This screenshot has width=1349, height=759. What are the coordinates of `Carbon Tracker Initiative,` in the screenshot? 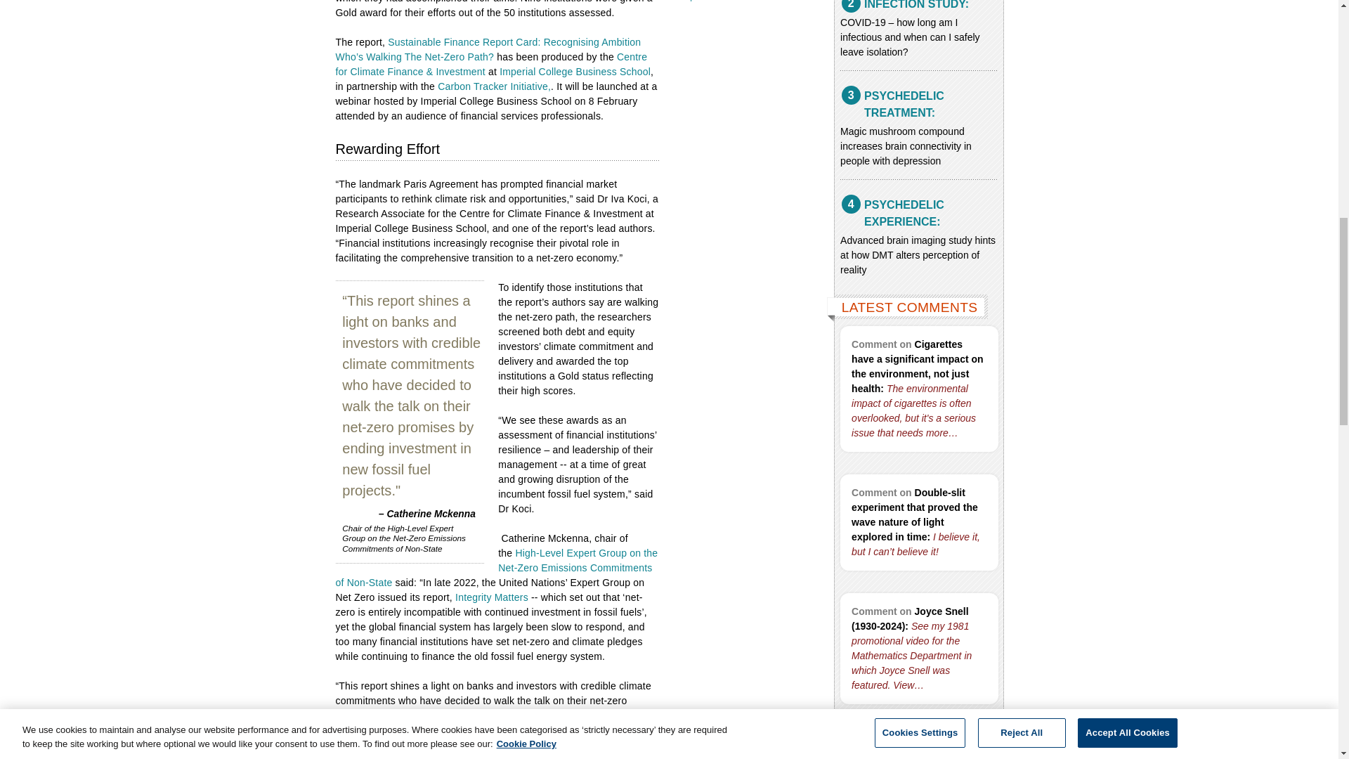 It's located at (493, 86).